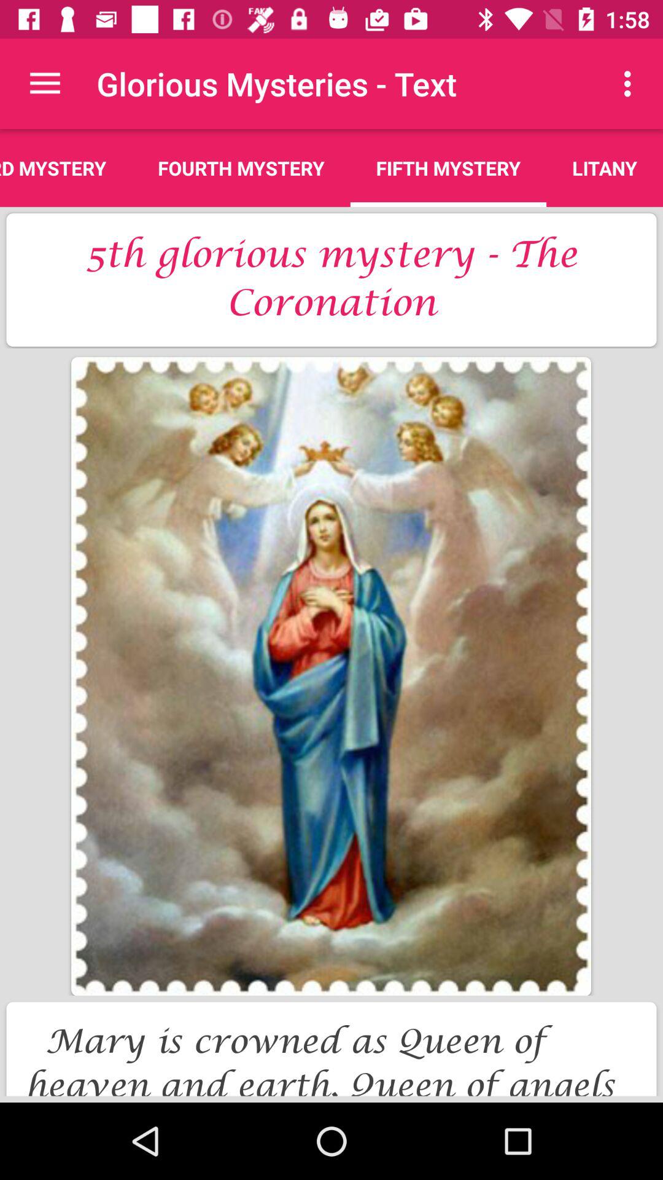 This screenshot has height=1180, width=663. Describe the element at coordinates (448, 168) in the screenshot. I see `choose the app next to the fourth mystery` at that location.